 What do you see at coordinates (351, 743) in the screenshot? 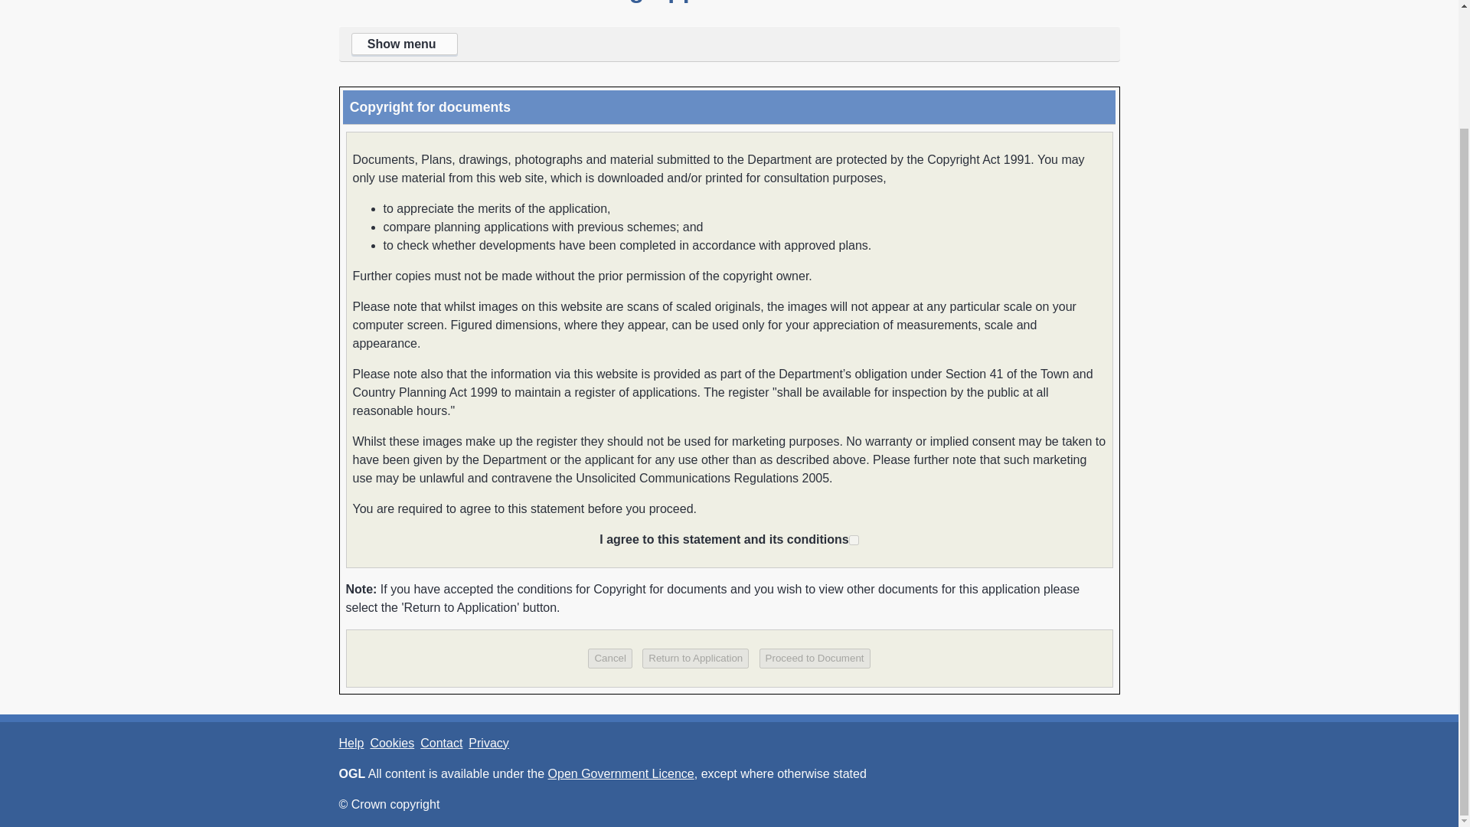
I see `Help` at bounding box center [351, 743].